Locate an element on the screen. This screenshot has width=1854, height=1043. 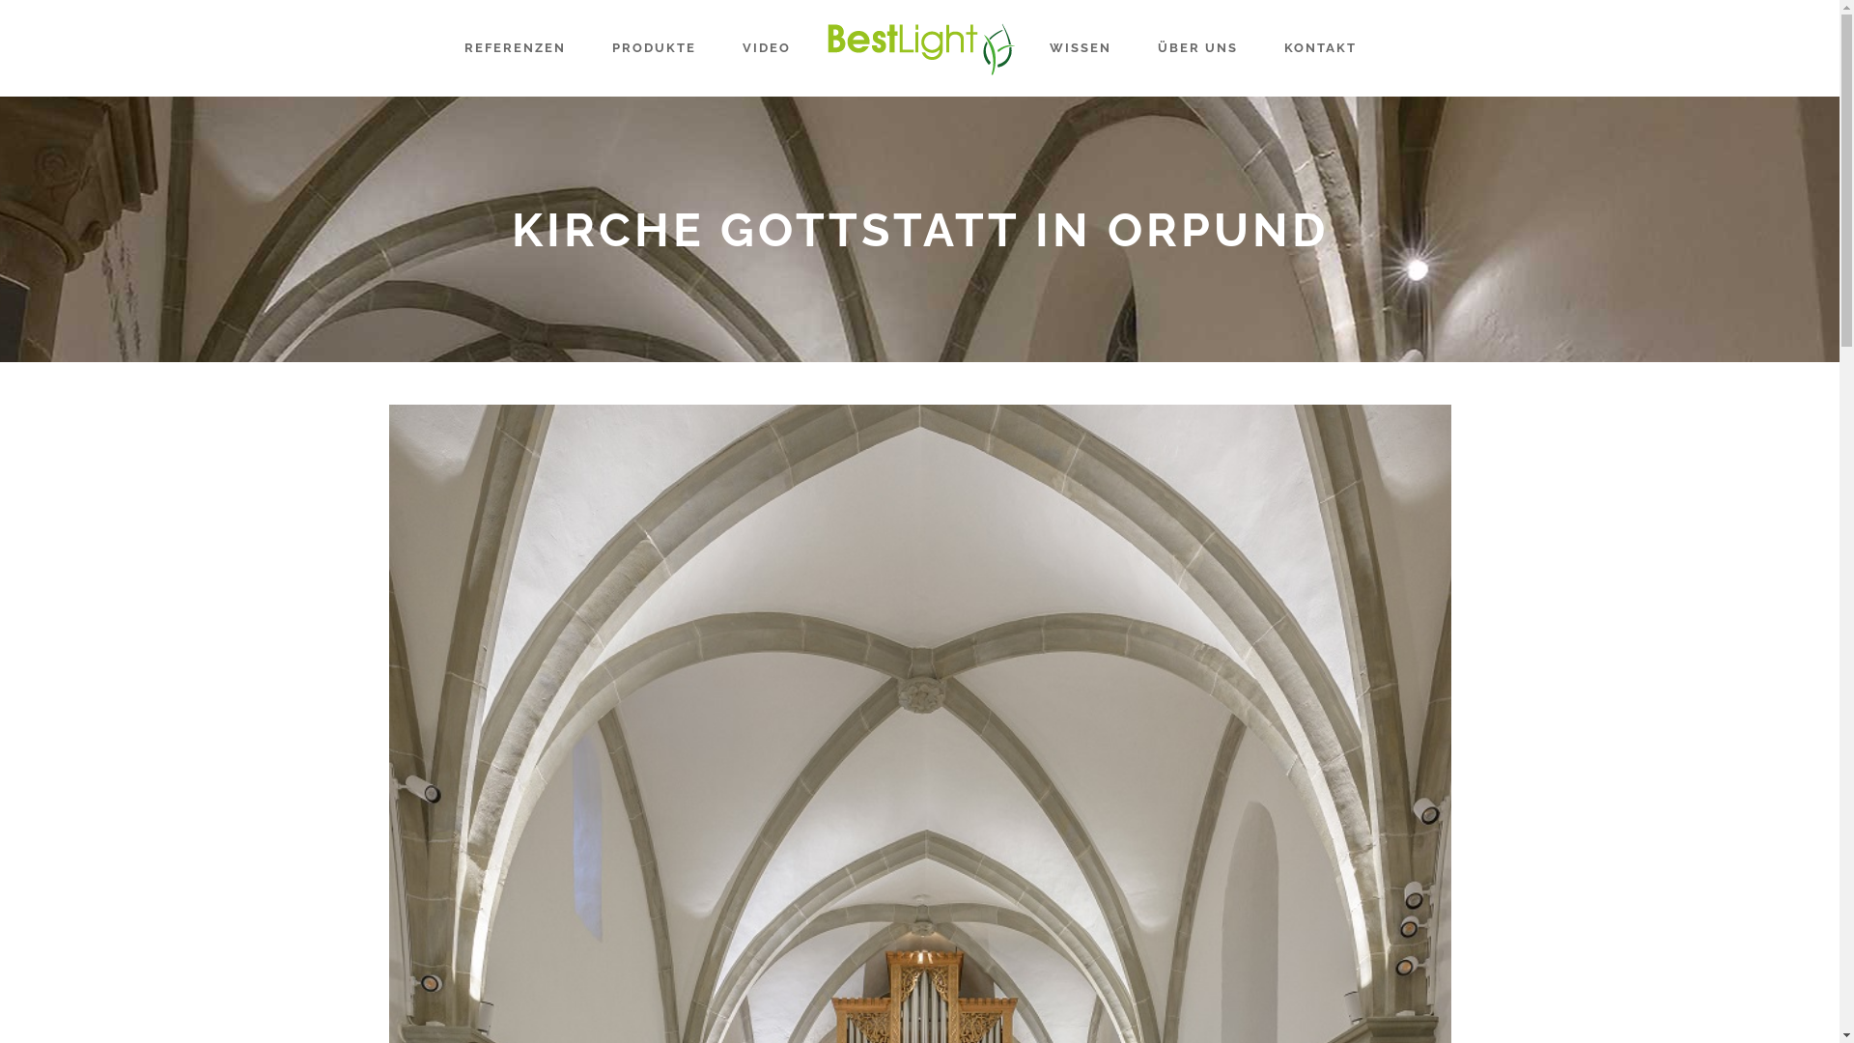
PRODUKTE is located at coordinates (655, 48).